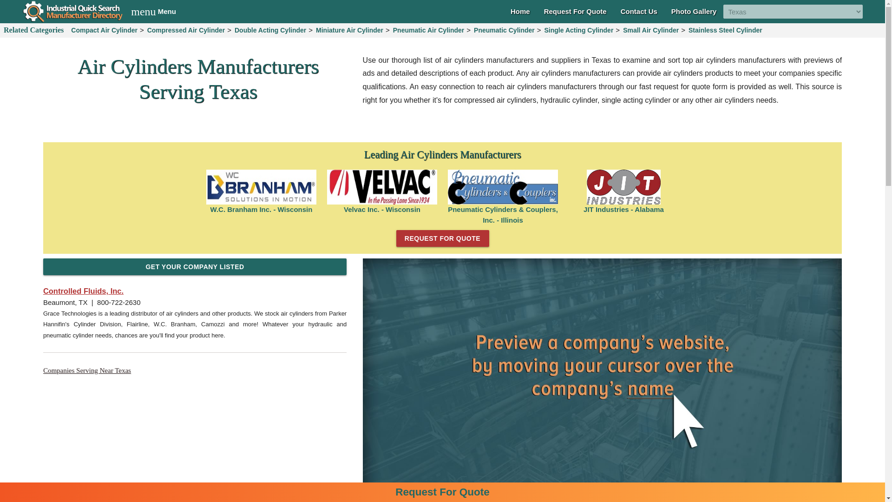  Describe the element at coordinates (694, 11) in the screenshot. I see `Photo Gallery` at that location.